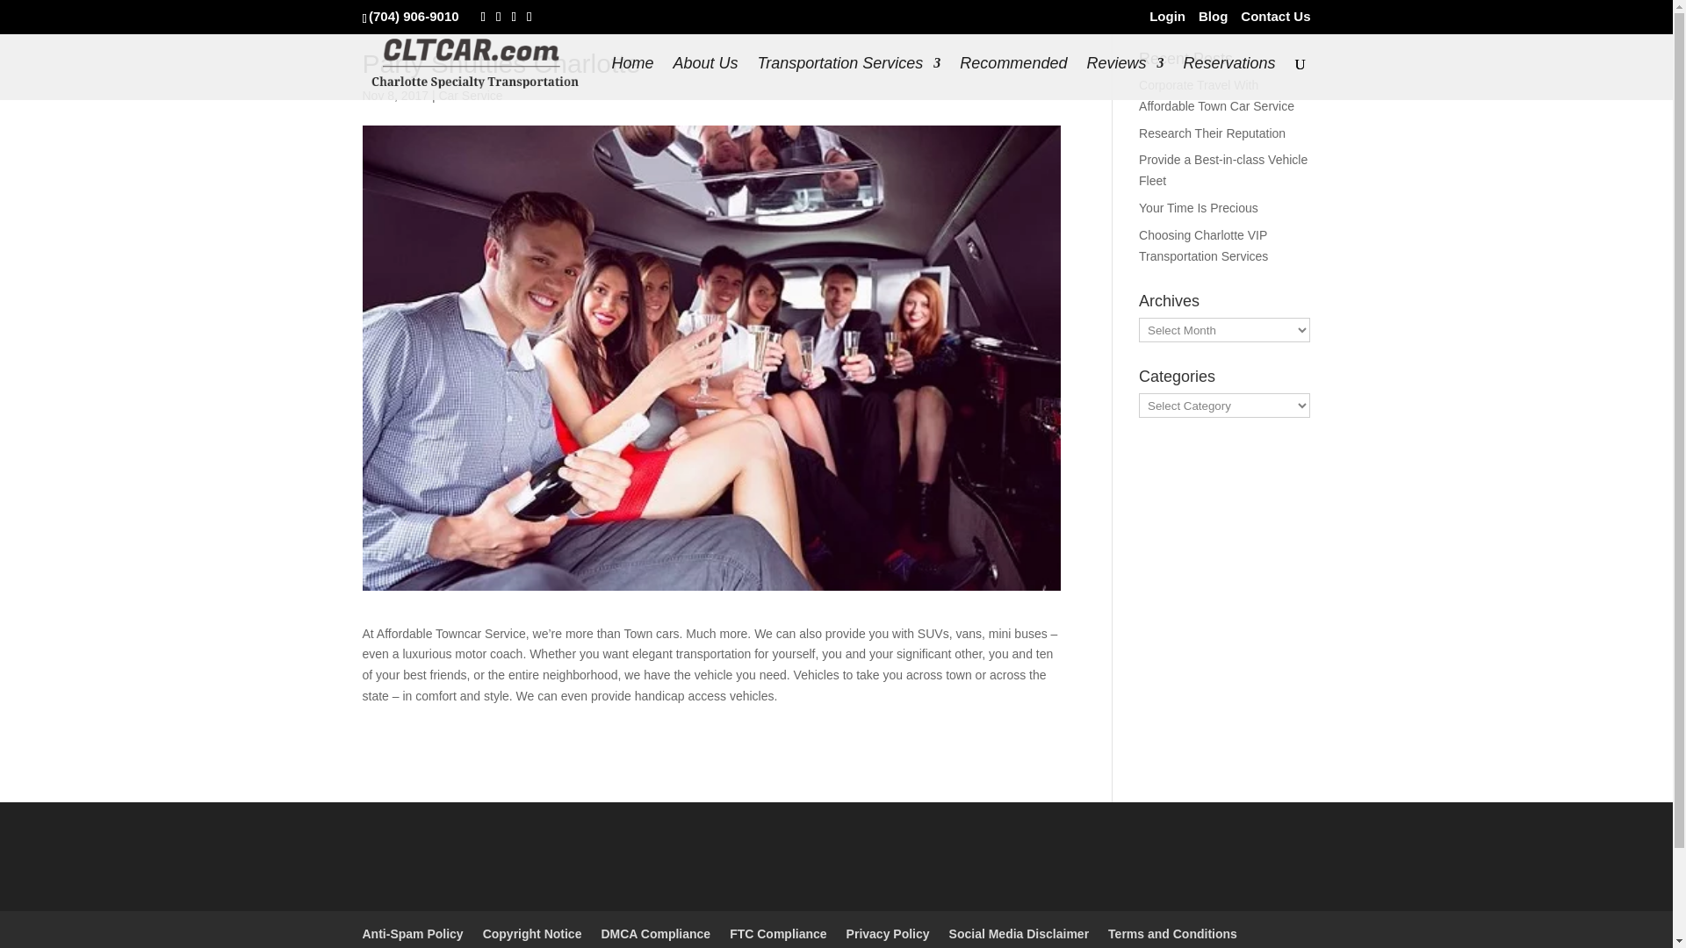 The image size is (1686, 948). I want to click on Car Service, so click(471, 95).